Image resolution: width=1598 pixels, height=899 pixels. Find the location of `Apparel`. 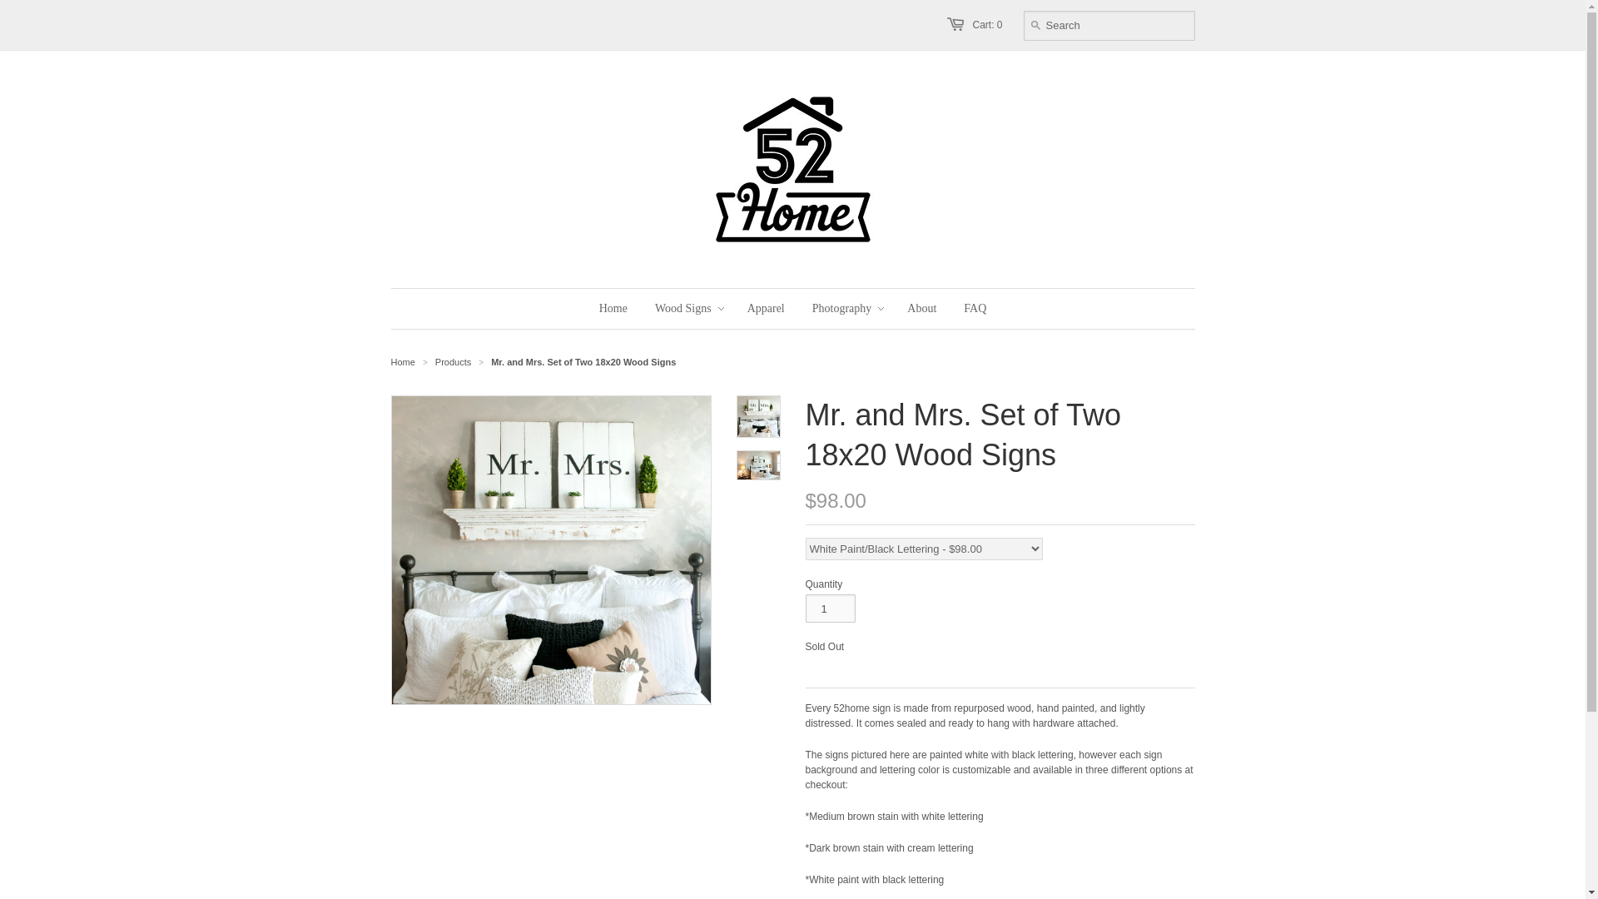

Apparel is located at coordinates (766, 308).